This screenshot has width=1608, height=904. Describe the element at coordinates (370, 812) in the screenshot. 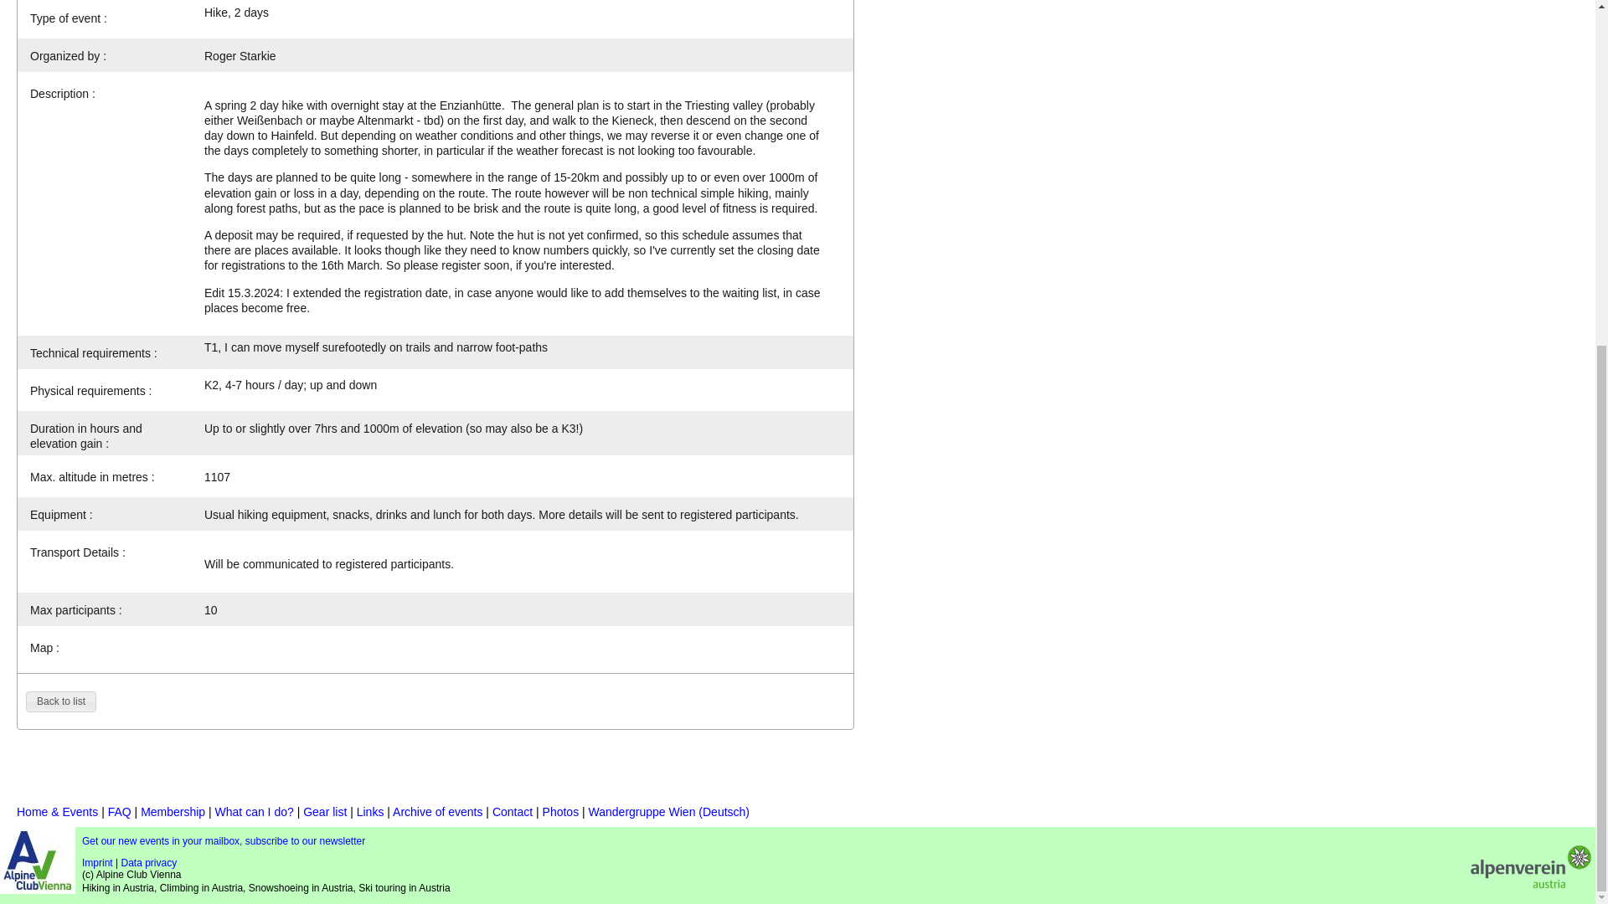

I see `Links` at that location.